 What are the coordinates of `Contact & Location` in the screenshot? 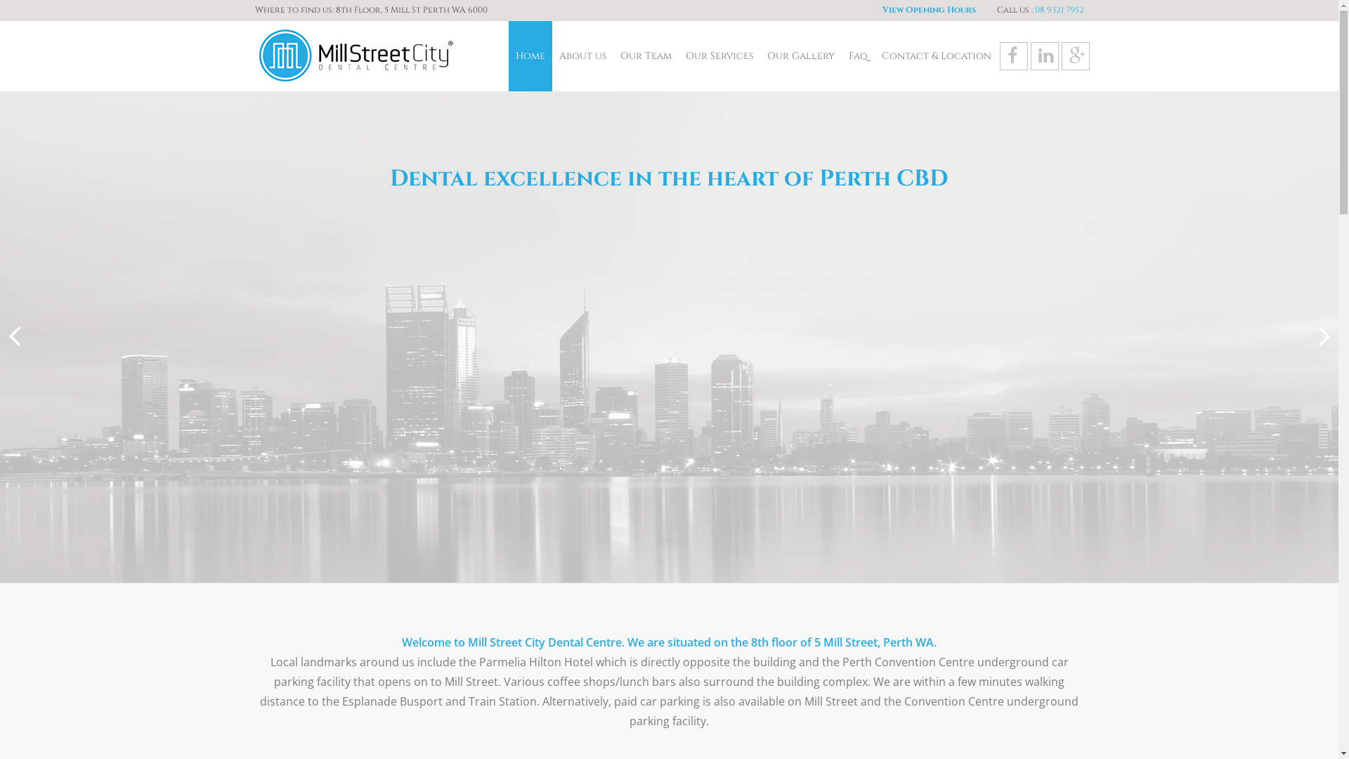 It's located at (936, 56).